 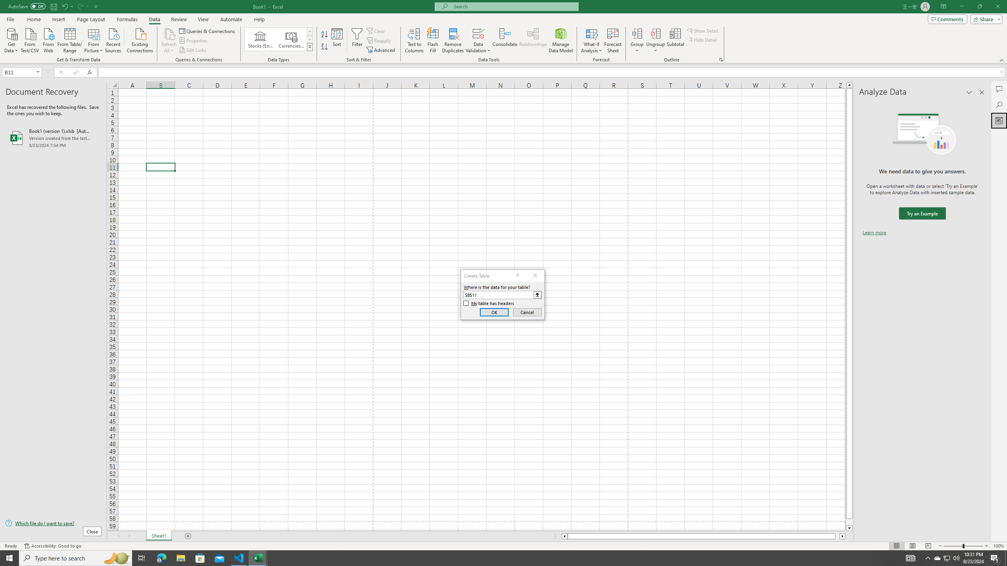 What do you see at coordinates (67, 6) in the screenshot?
I see `Undo` at bounding box center [67, 6].